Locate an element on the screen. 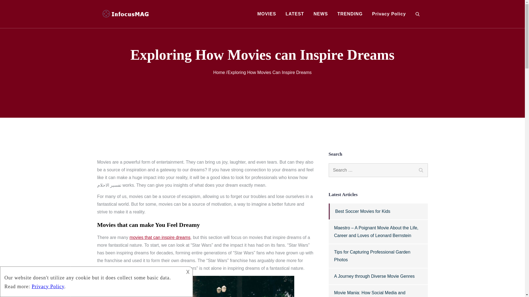  A Journey through Diverse Movie Genres is located at coordinates (374, 276).